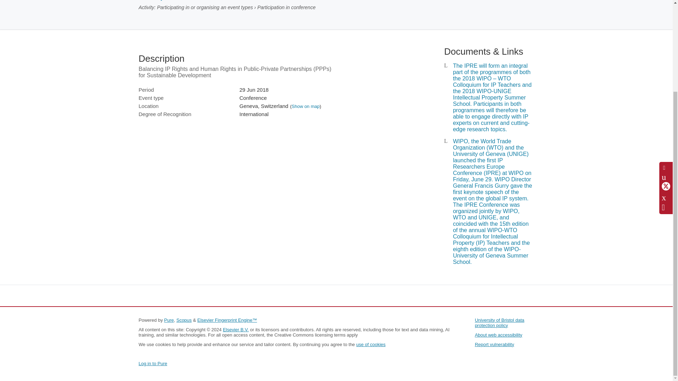 The width and height of the screenshot is (678, 381). What do you see at coordinates (666, 70) in the screenshot?
I see `X` at bounding box center [666, 70].